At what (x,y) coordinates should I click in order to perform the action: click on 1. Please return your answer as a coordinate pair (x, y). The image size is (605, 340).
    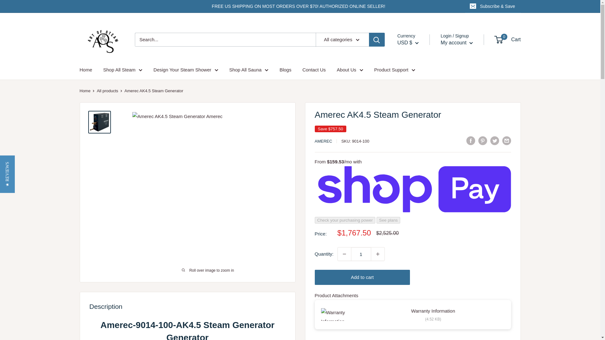
    Looking at the image, I should click on (361, 254).